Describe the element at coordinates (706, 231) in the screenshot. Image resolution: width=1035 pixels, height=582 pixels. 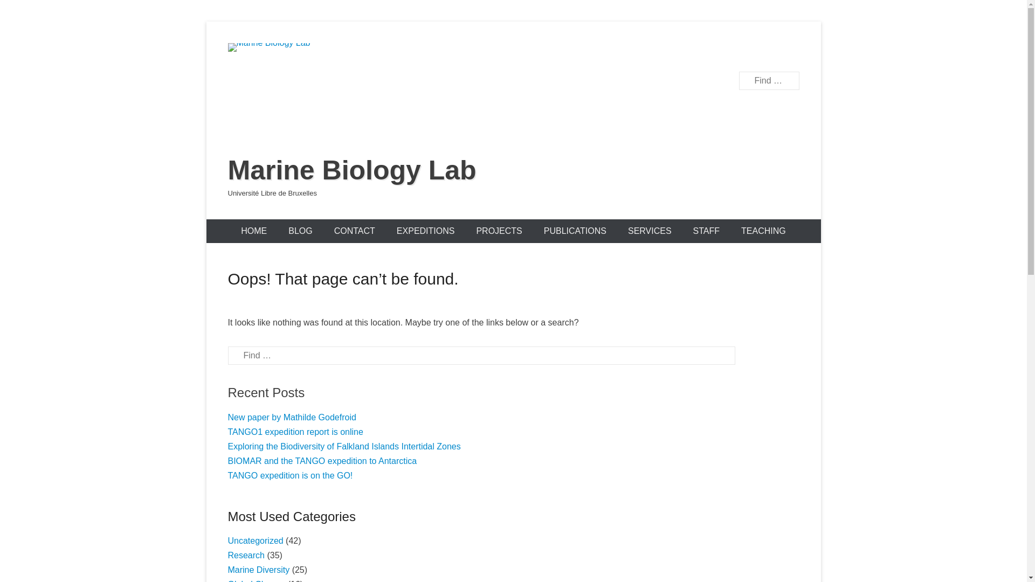
I see `STAFF` at that location.